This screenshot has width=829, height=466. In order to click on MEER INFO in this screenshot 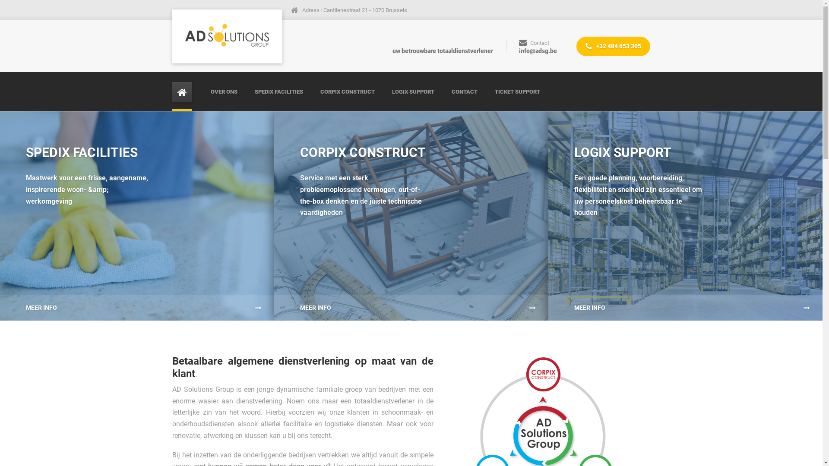, I will do `click(137, 308)`.